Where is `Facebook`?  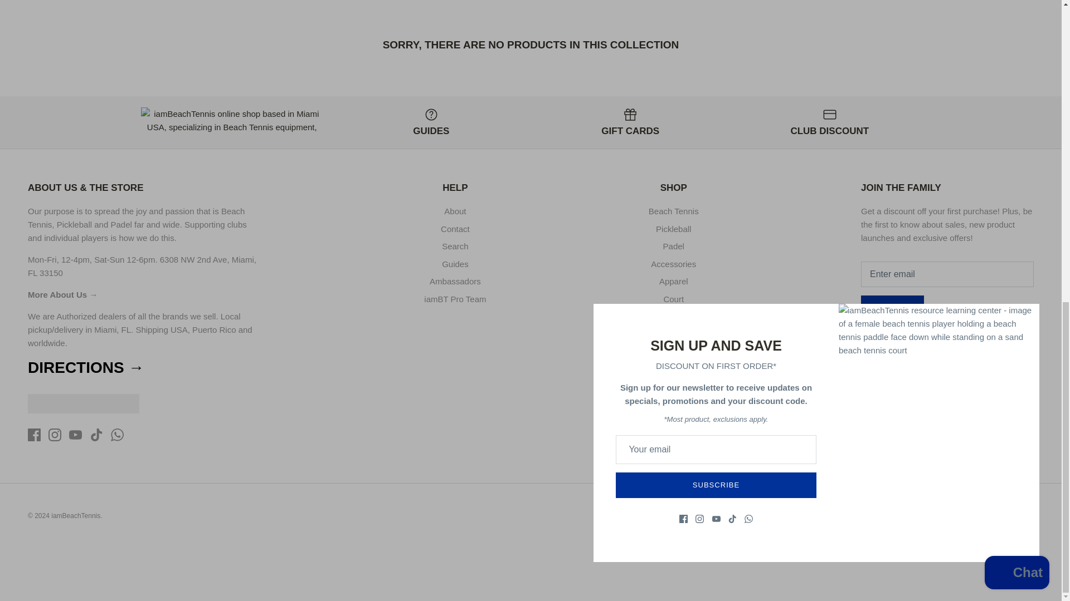 Facebook is located at coordinates (867, 344).